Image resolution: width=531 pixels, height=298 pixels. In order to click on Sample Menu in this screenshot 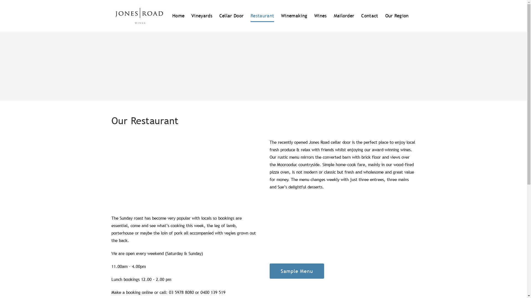, I will do `click(296, 271)`.